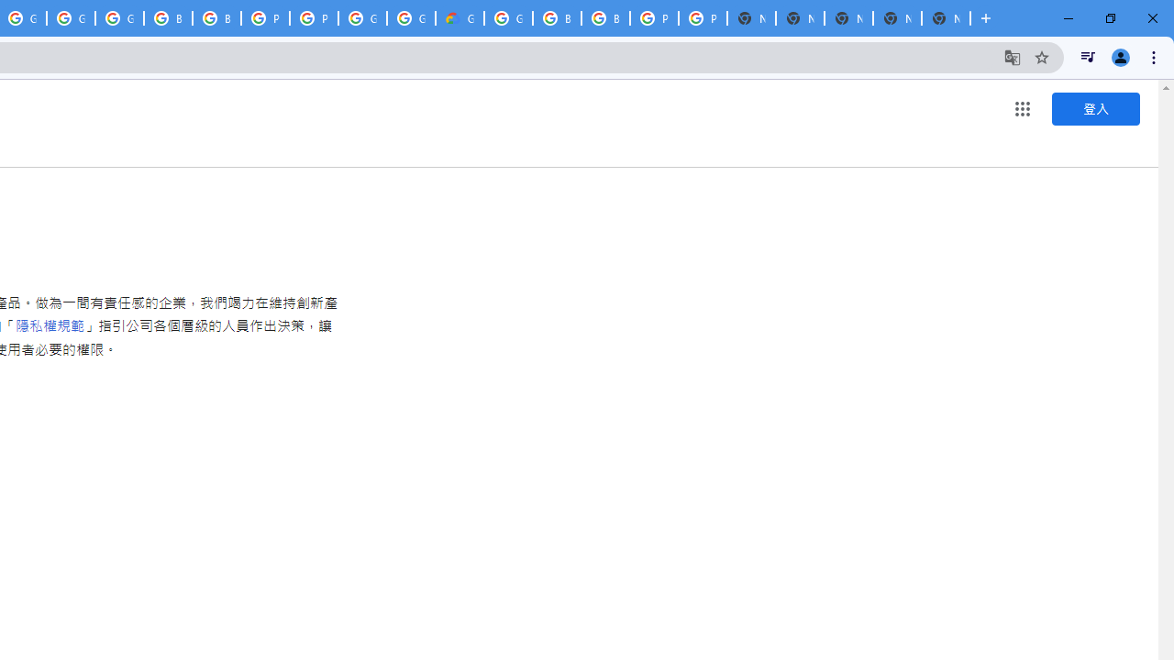 This screenshot has width=1174, height=660. I want to click on Translate this page, so click(1013, 57).